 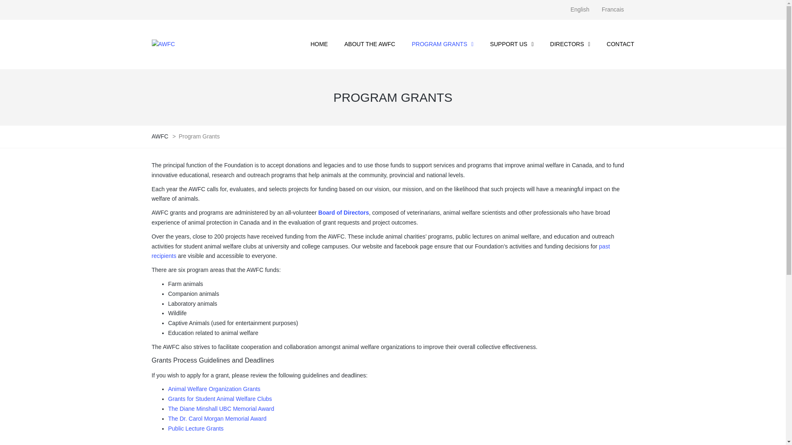 What do you see at coordinates (381, 251) in the screenshot?
I see `past recipients` at bounding box center [381, 251].